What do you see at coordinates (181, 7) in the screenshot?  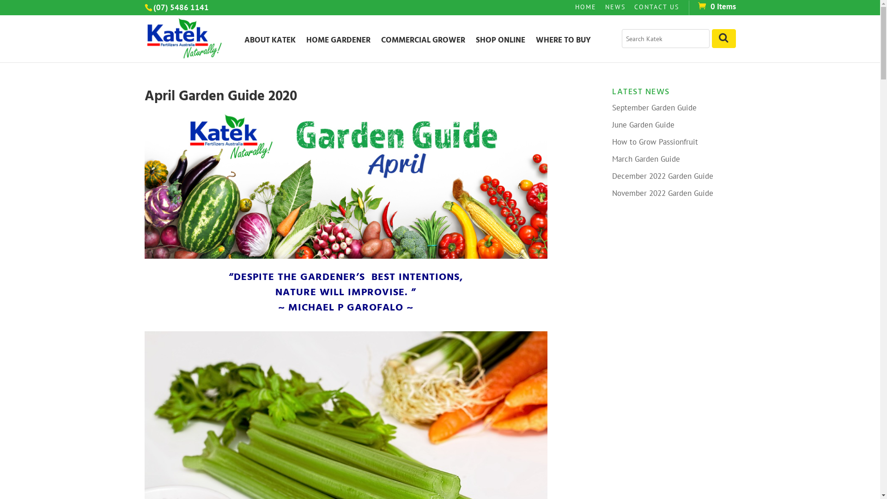 I see `(07) 5486 1141` at bounding box center [181, 7].